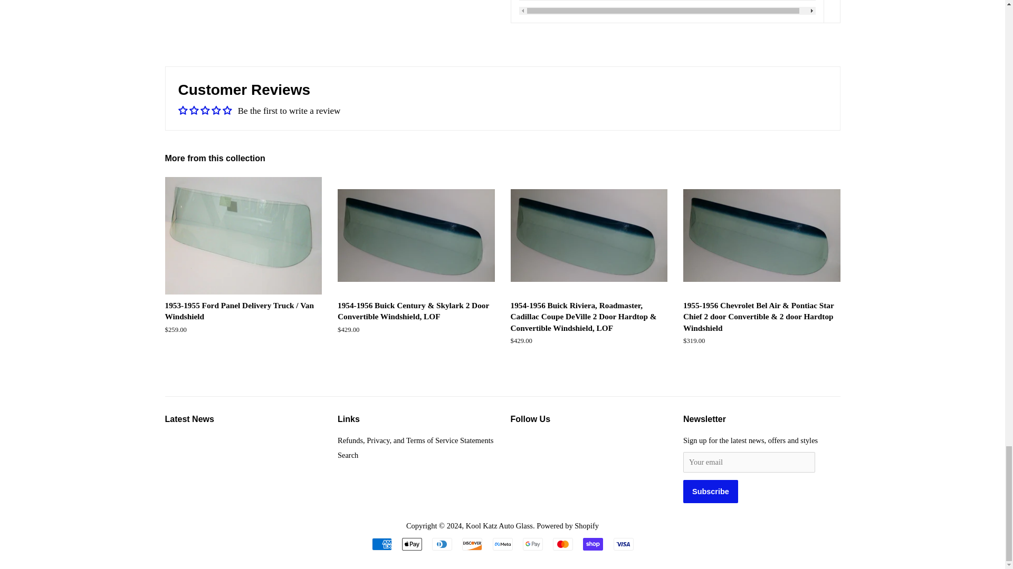 The height and width of the screenshot is (569, 1013). I want to click on Google Pay, so click(533, 544).